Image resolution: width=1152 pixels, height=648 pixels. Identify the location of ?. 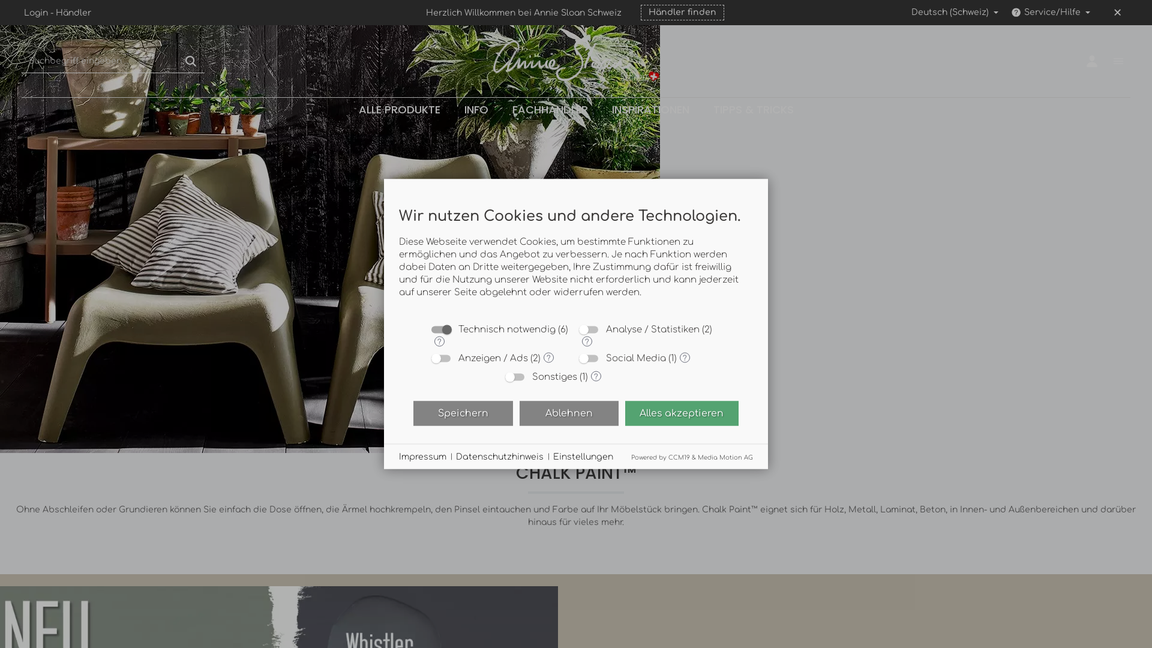
(685, 358).